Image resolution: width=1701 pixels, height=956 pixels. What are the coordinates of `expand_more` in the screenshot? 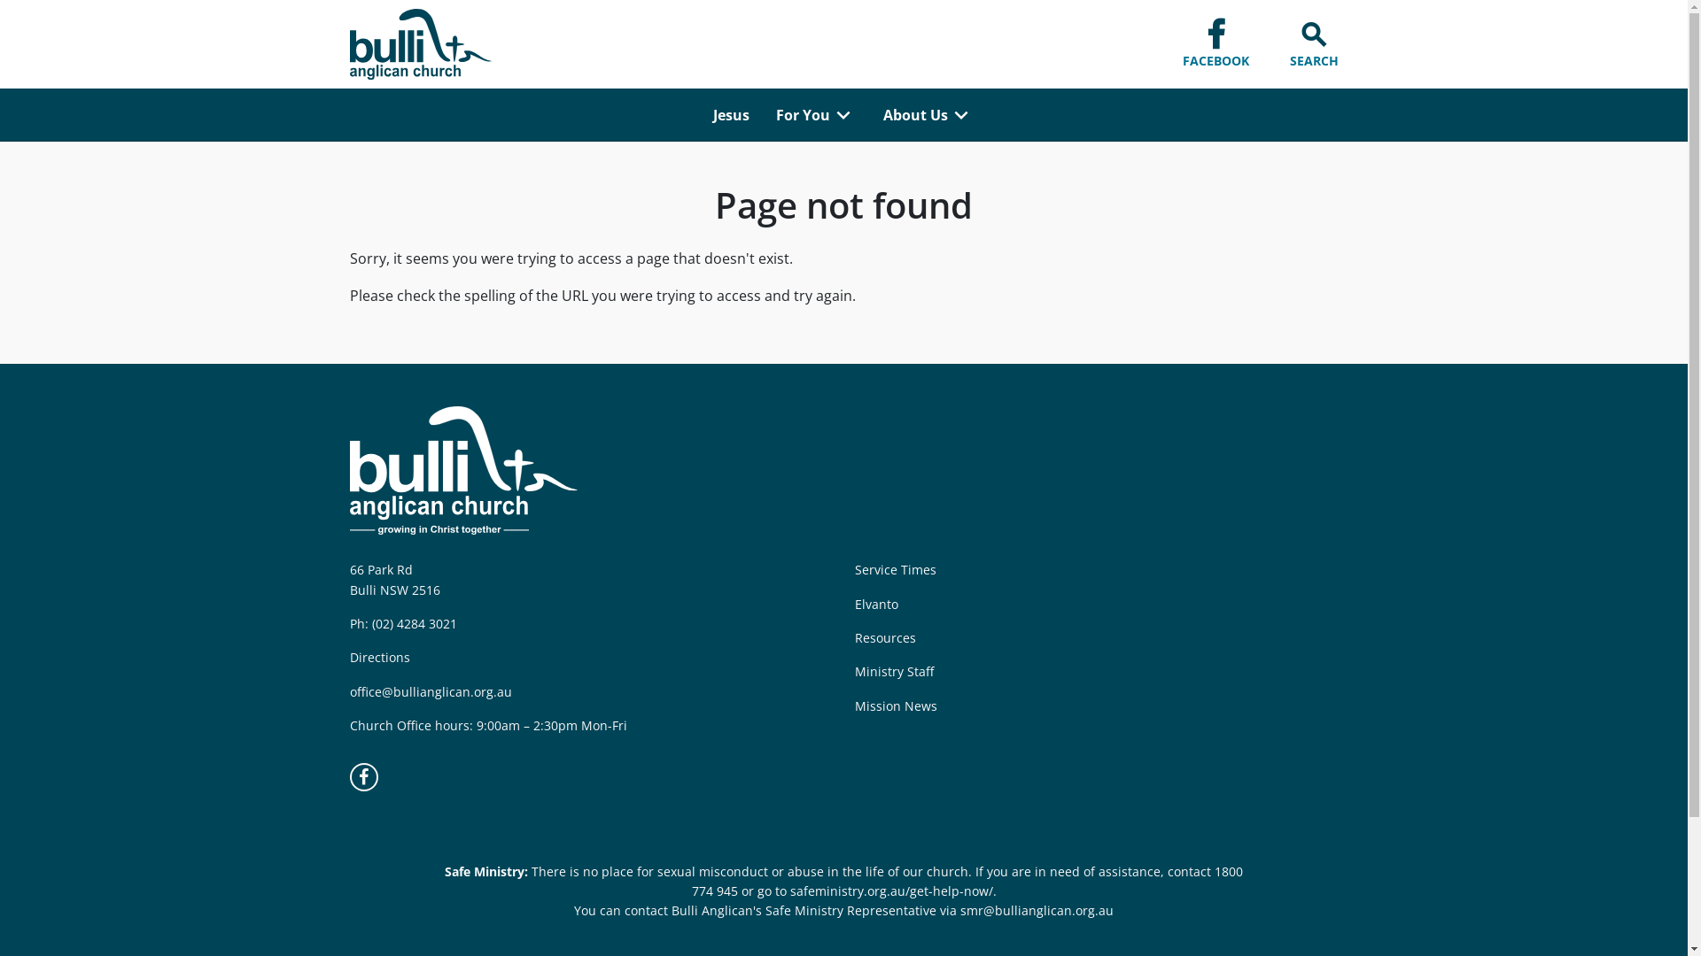 It's located at (961, 114).